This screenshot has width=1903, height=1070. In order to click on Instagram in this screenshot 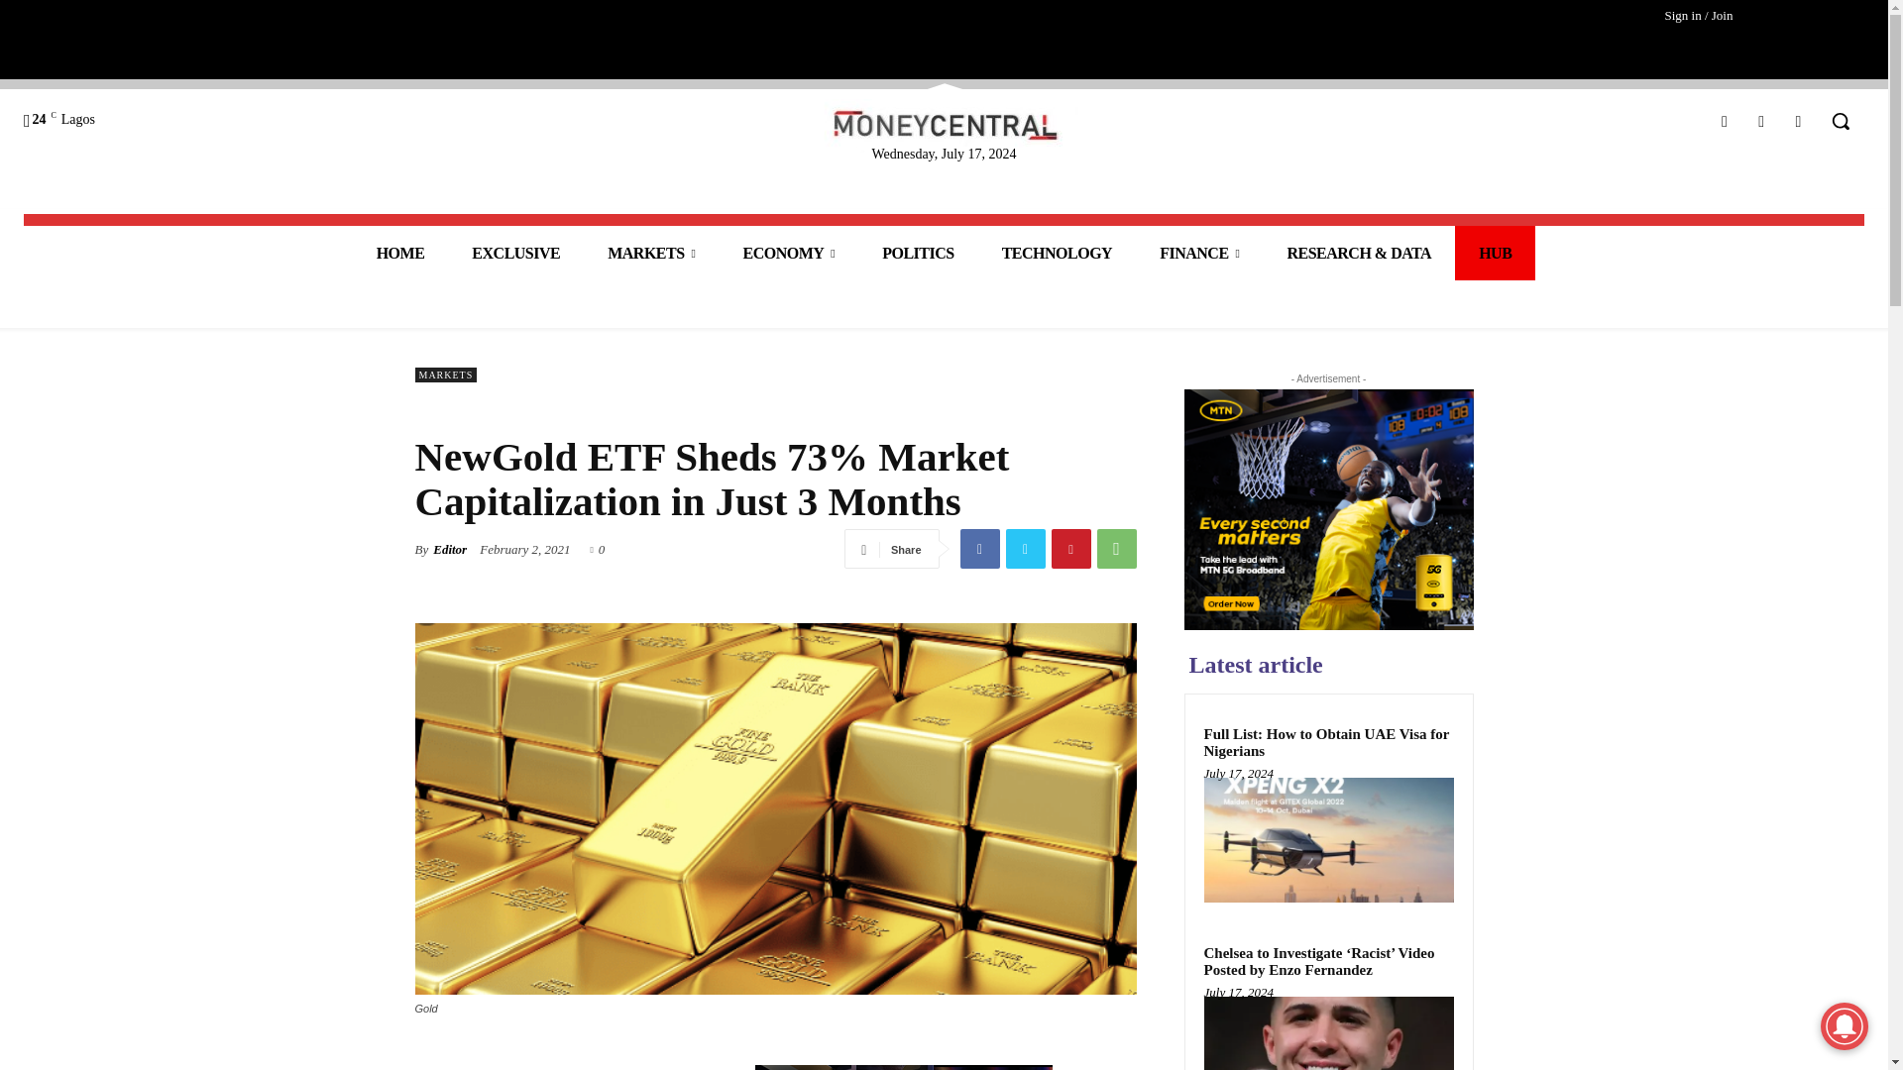, I will do `click(1762, 121)`.